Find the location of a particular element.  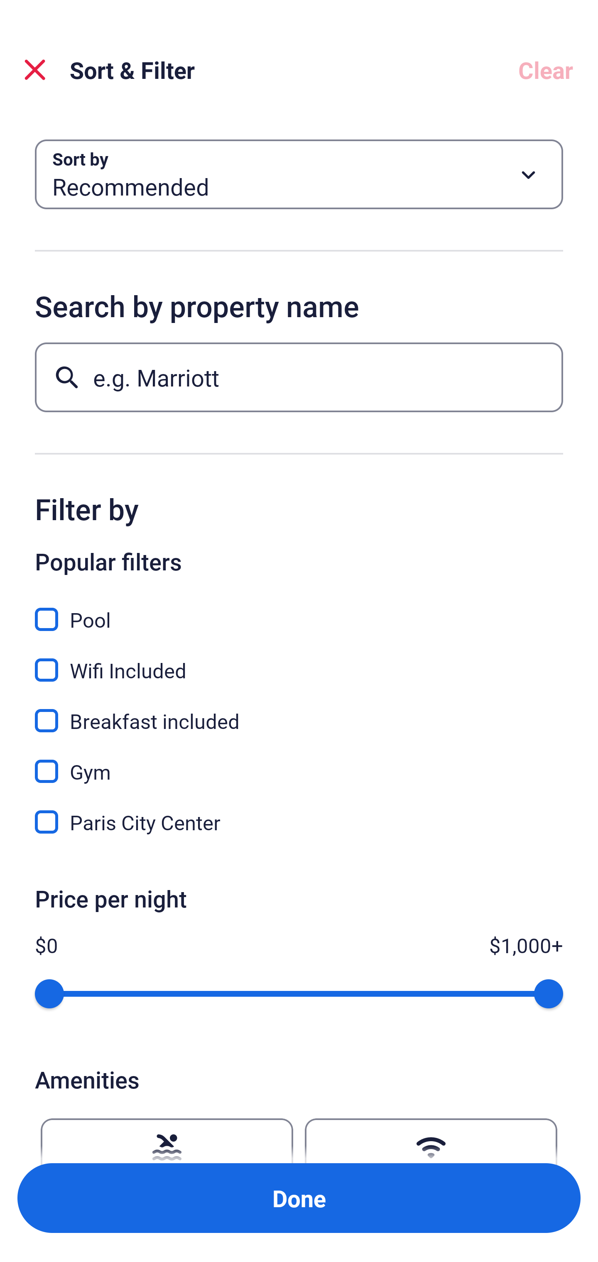

Clear is located at coordinates (546, 70).